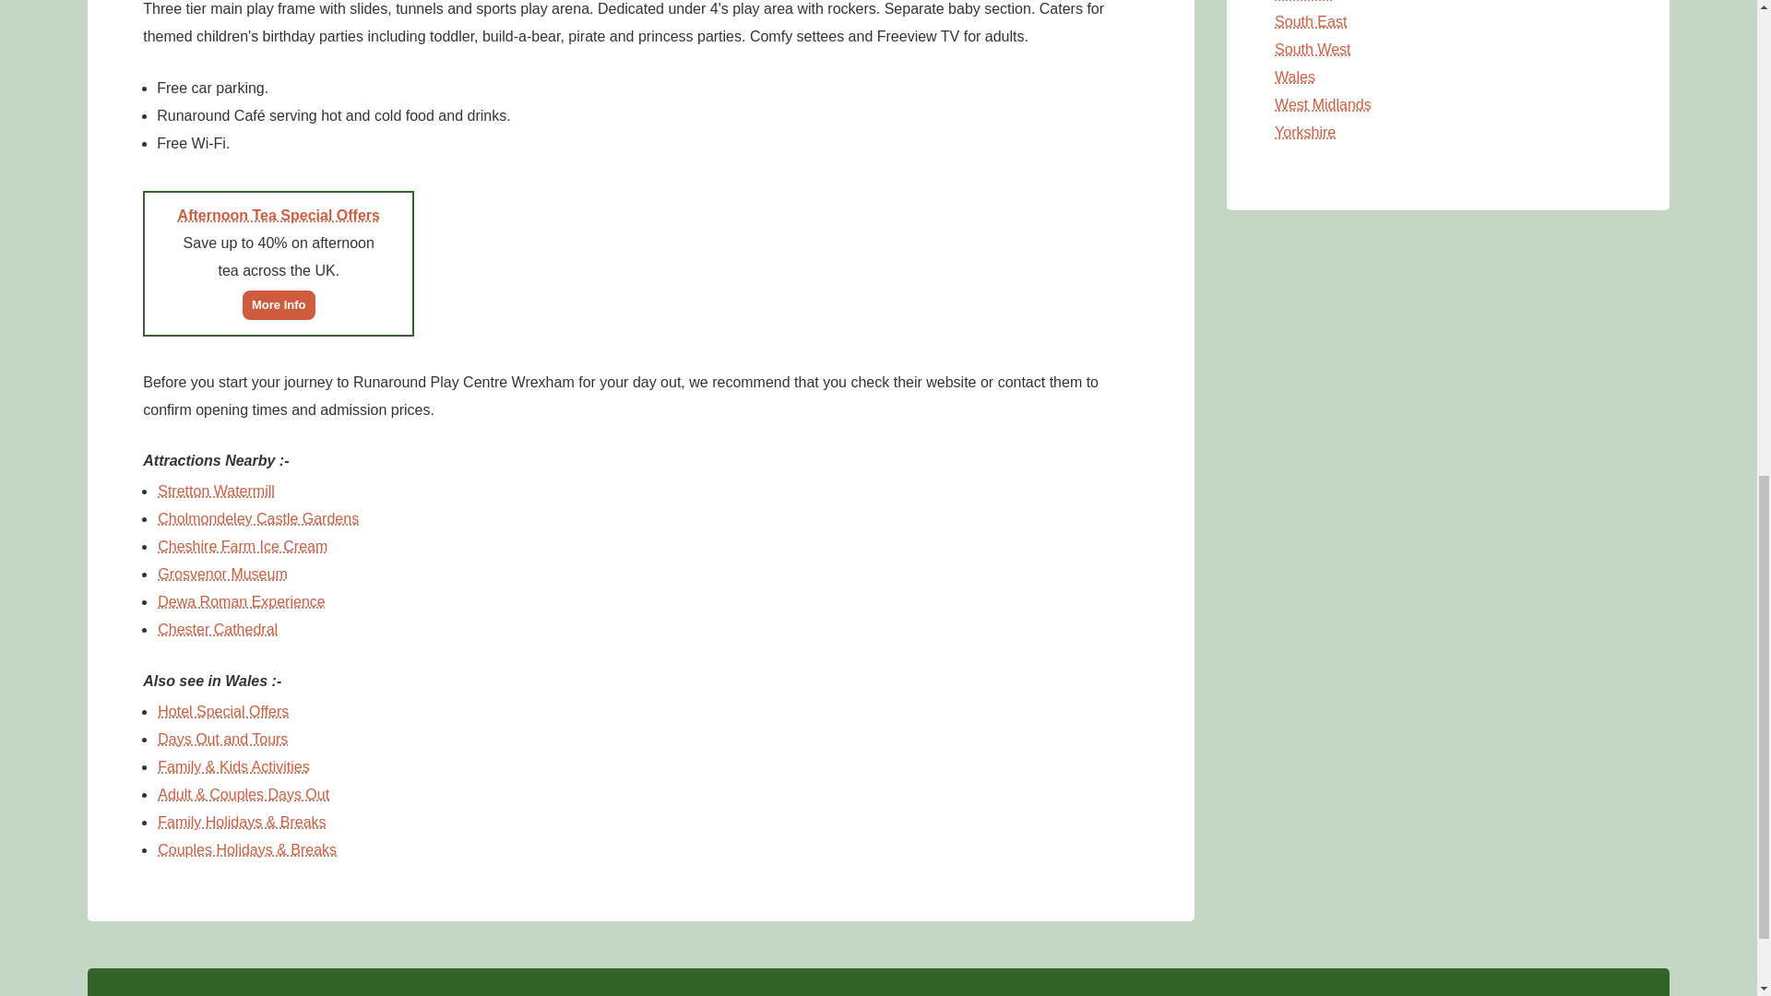  Describe the element at coordinates (222, 574) in the screenshot. I see `Grosvenor Museum` at that location.